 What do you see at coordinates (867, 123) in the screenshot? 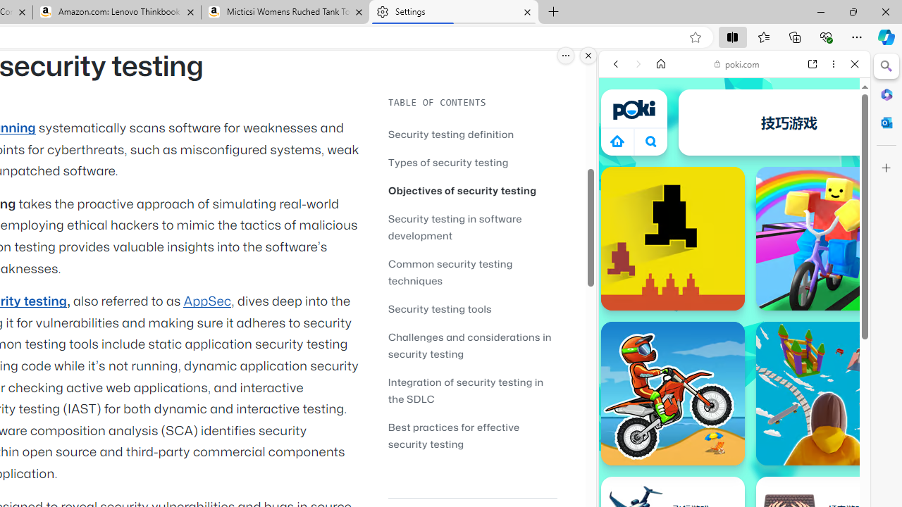
I see `Stickman Run` at bounding box center [867, 123].